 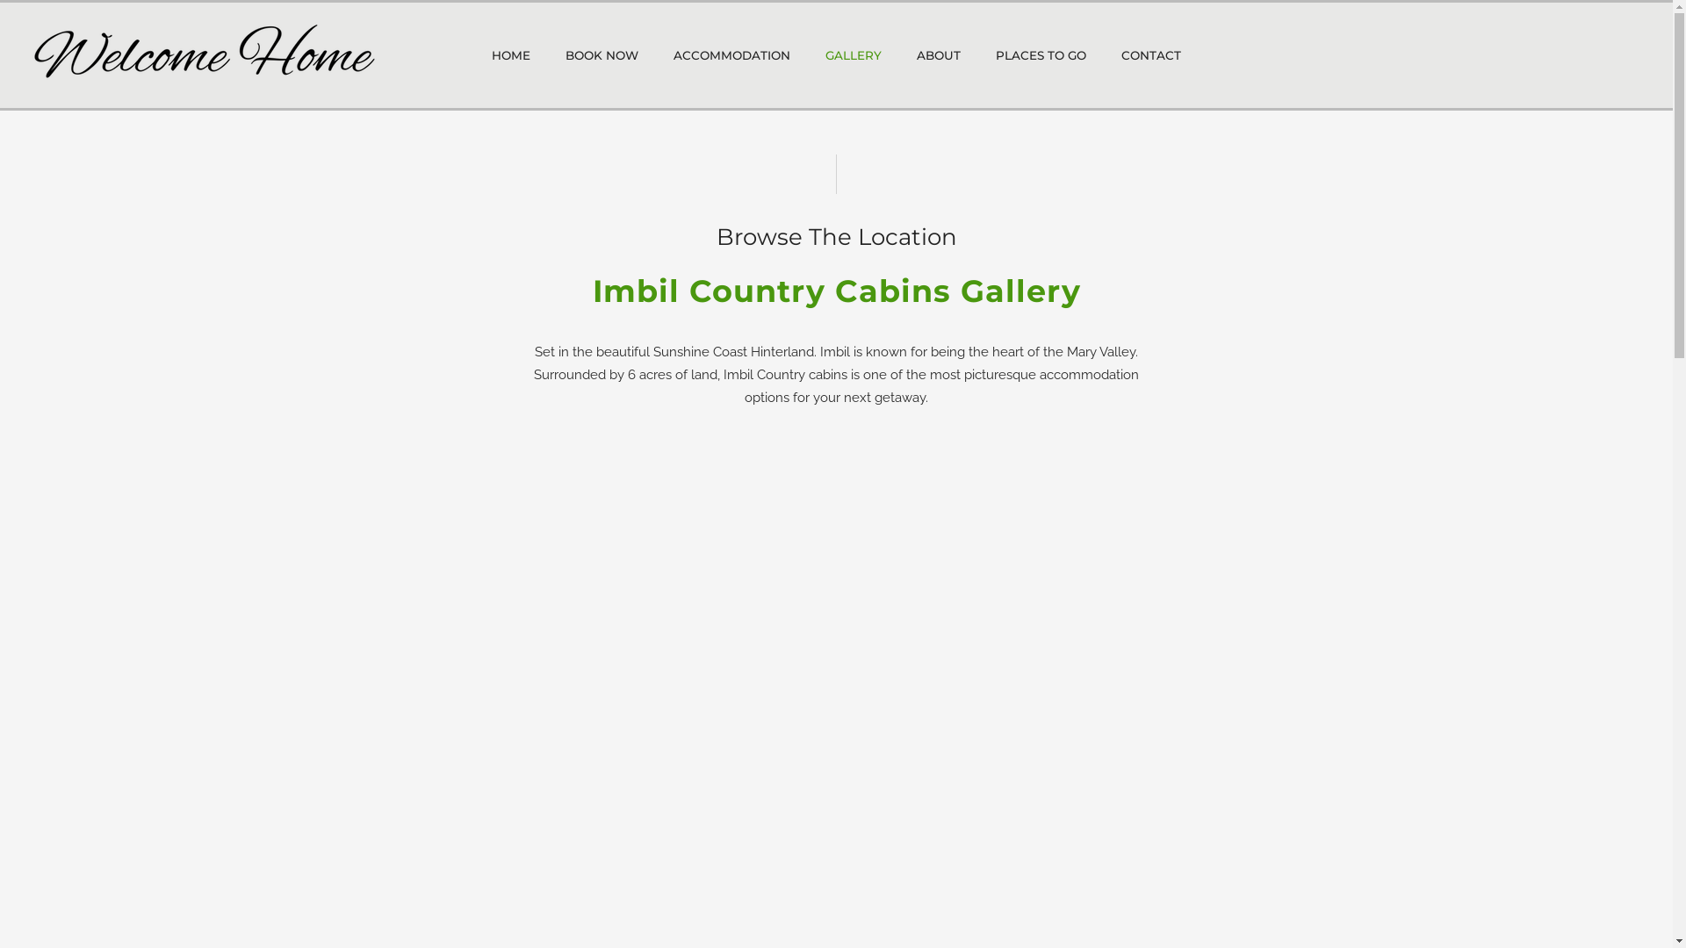 What do you see at coordinates (732, 55) in the screenshot?
I see `ACCOMMODATION` at bounding box center [732, 55].